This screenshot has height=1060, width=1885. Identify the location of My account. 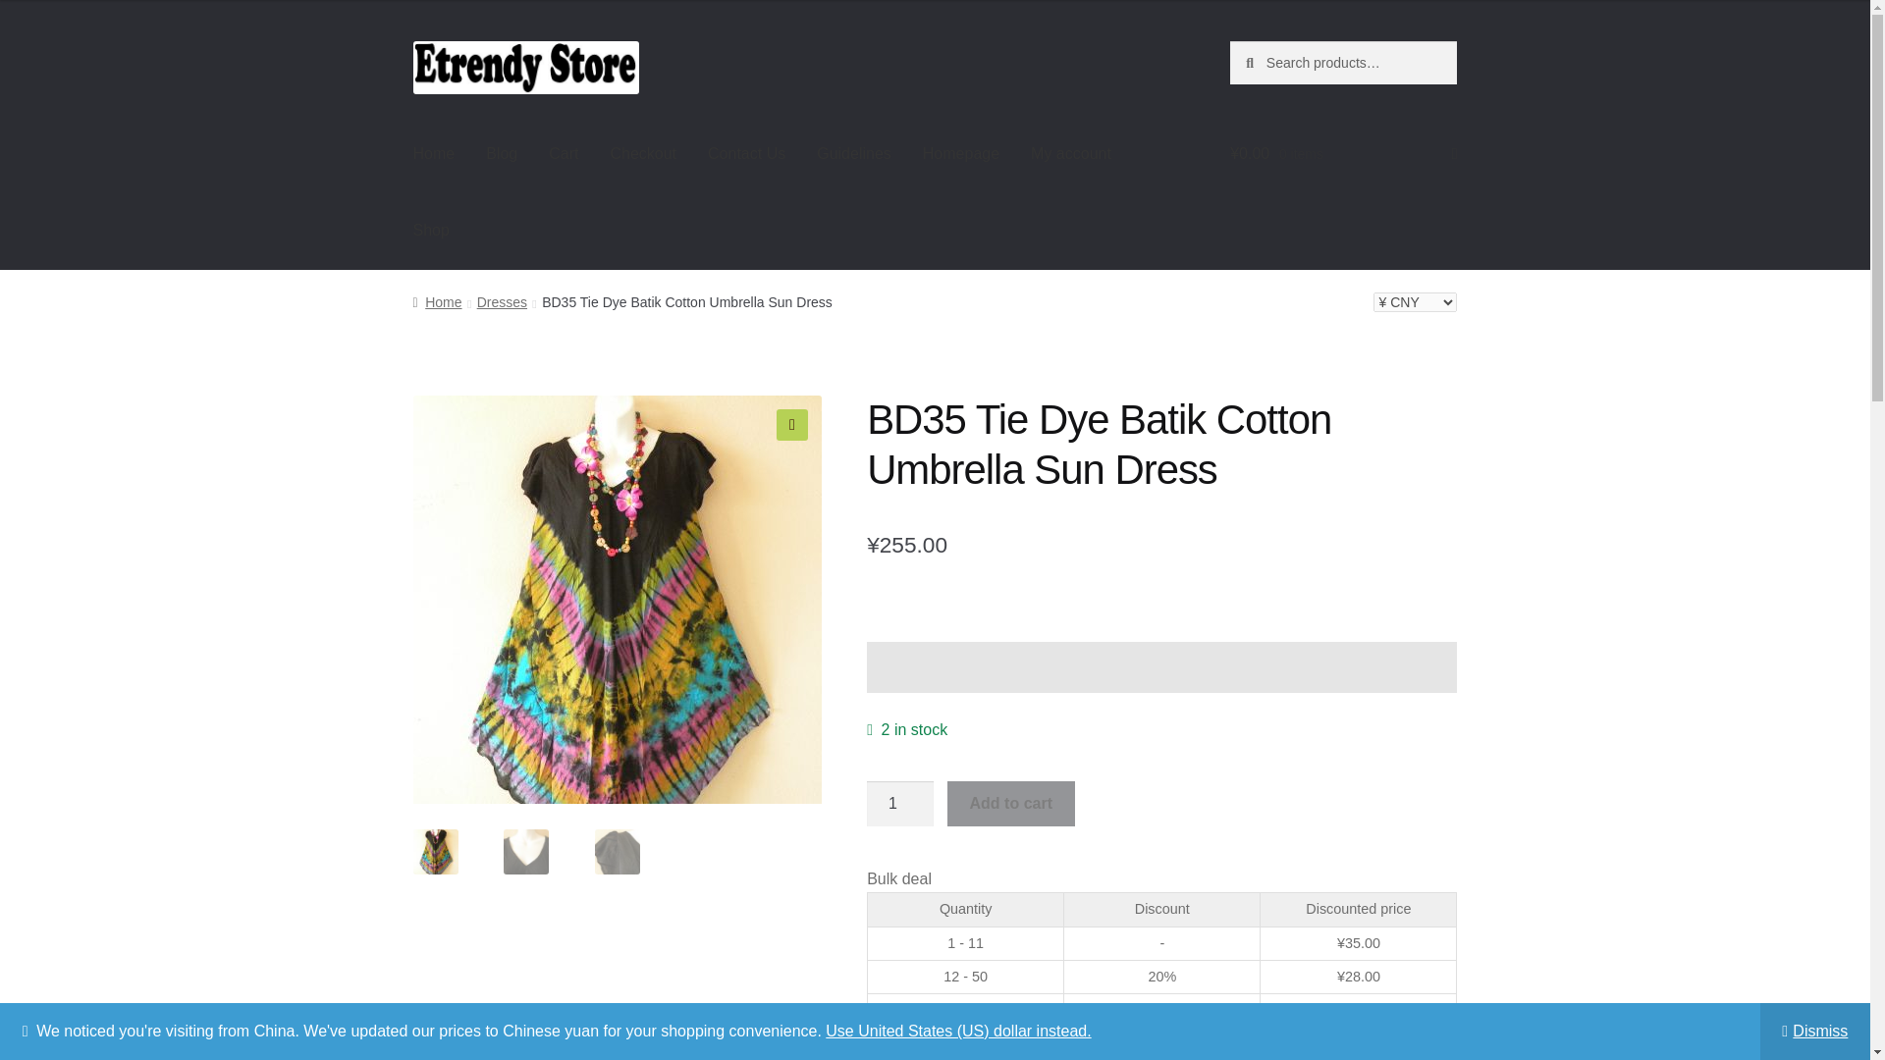
(1071, 153).